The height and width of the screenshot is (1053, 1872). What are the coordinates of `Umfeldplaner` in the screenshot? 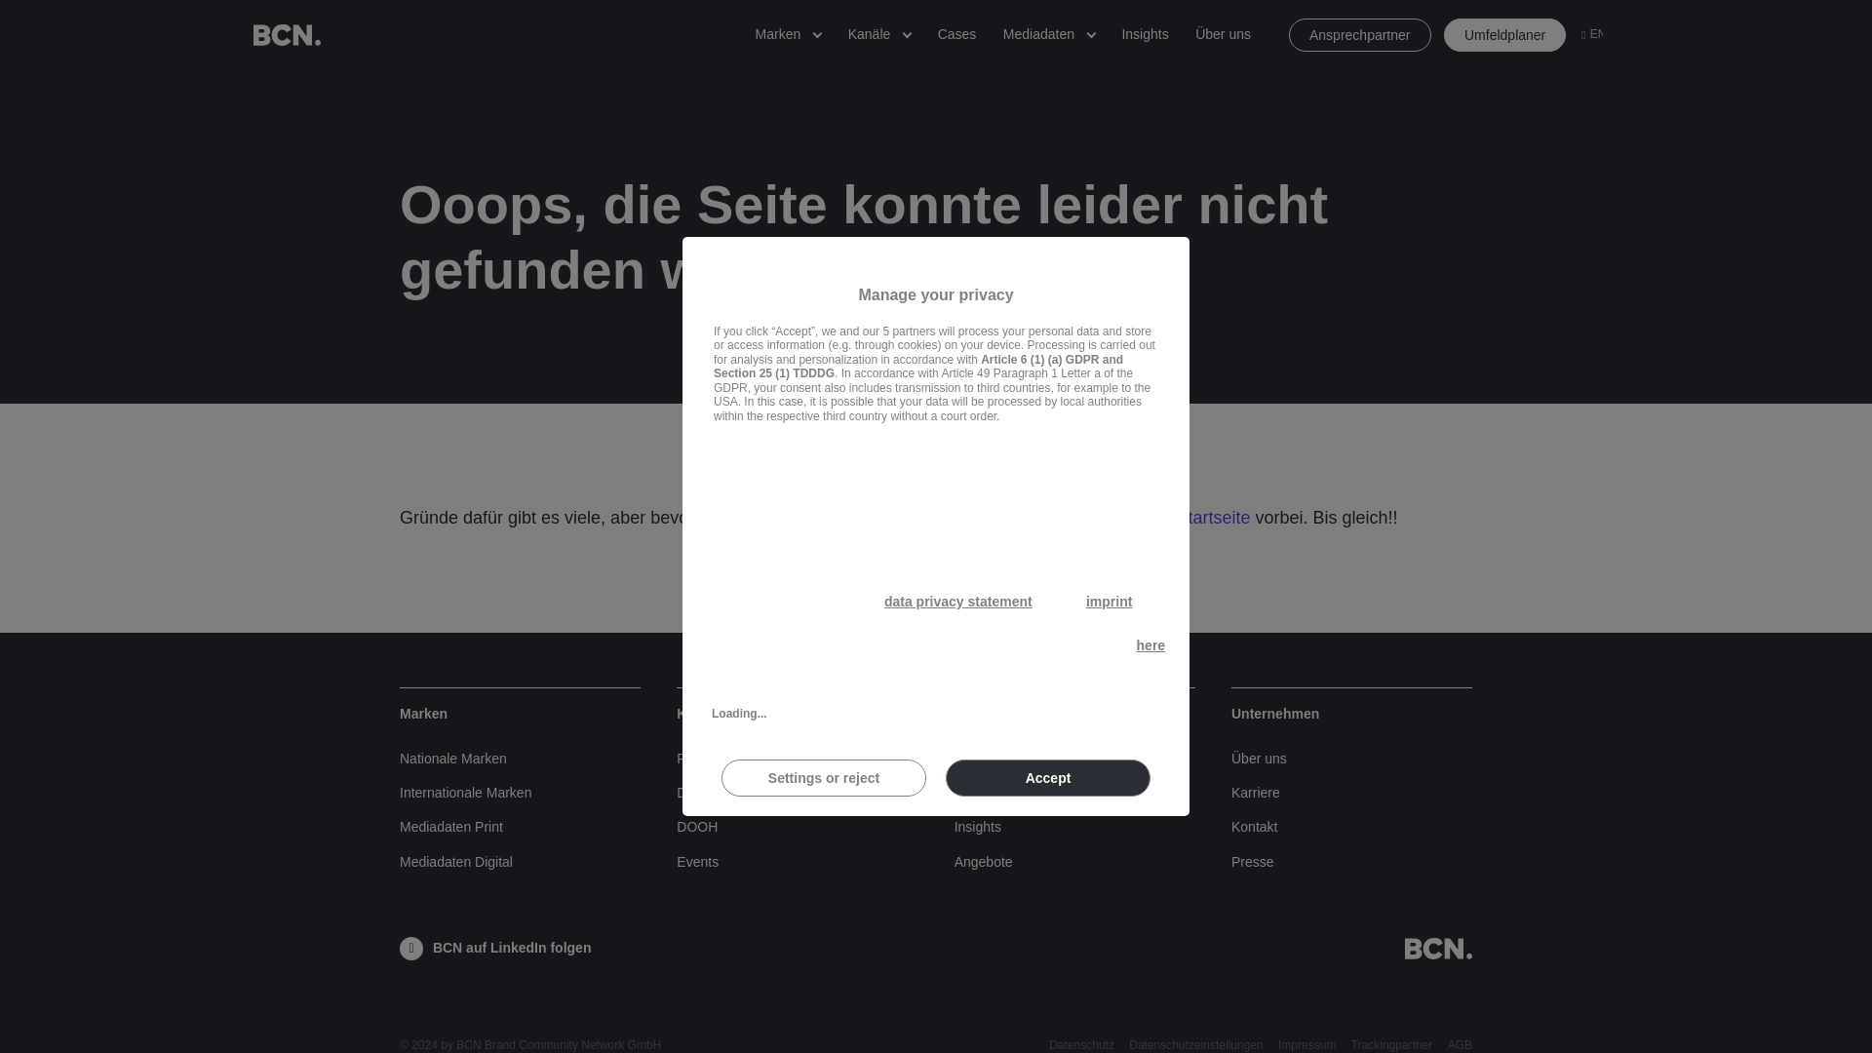 It's located at (1503, 34).